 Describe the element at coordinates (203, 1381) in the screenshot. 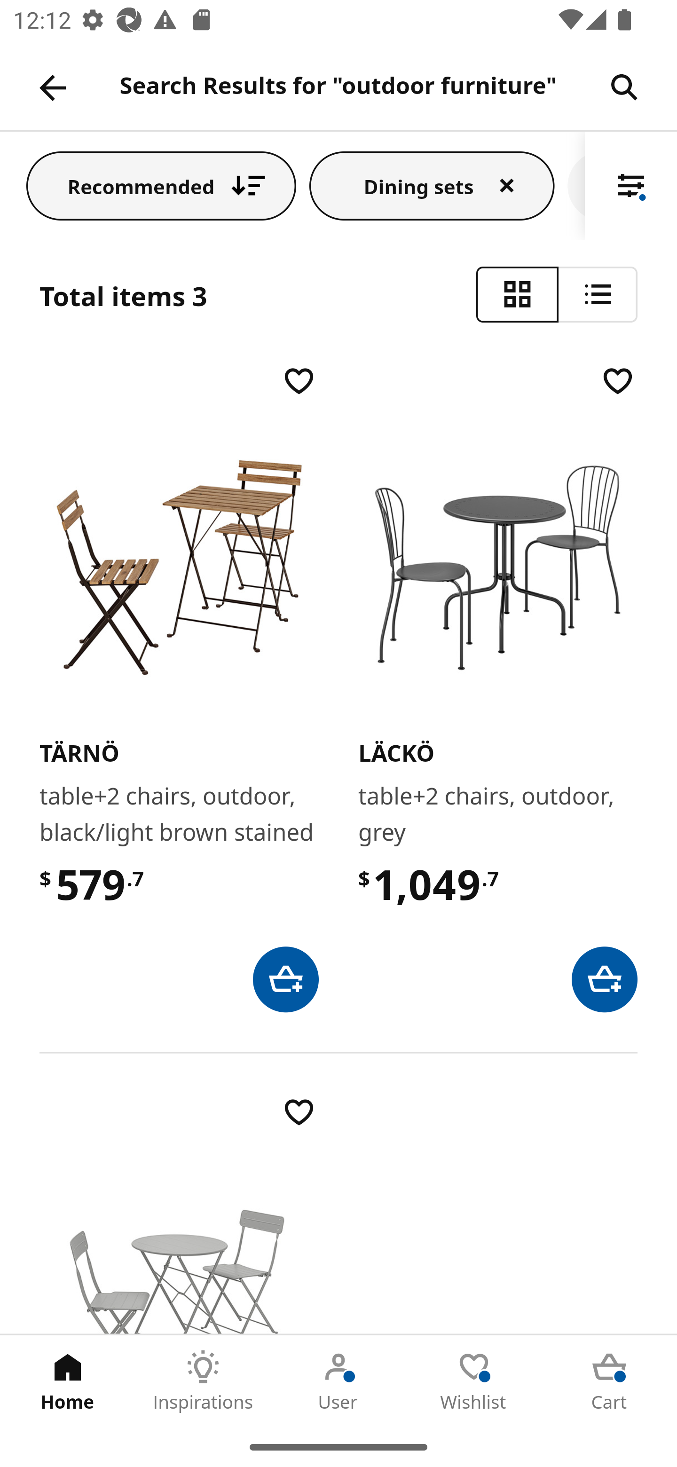

I see `Inspirations
Tab 2 of 5` at that location.